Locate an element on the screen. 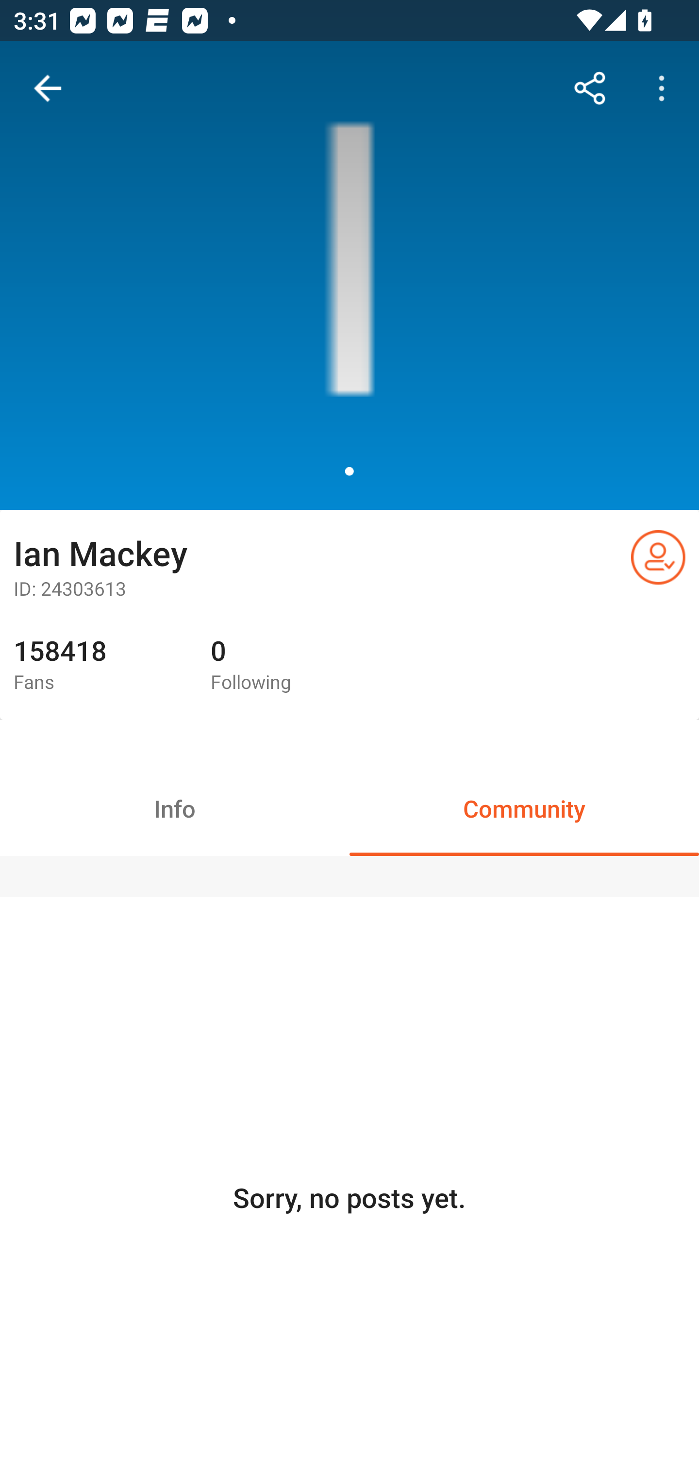 This screenshot has width=699, height=1476. Community is located at coordinates (524, 808).